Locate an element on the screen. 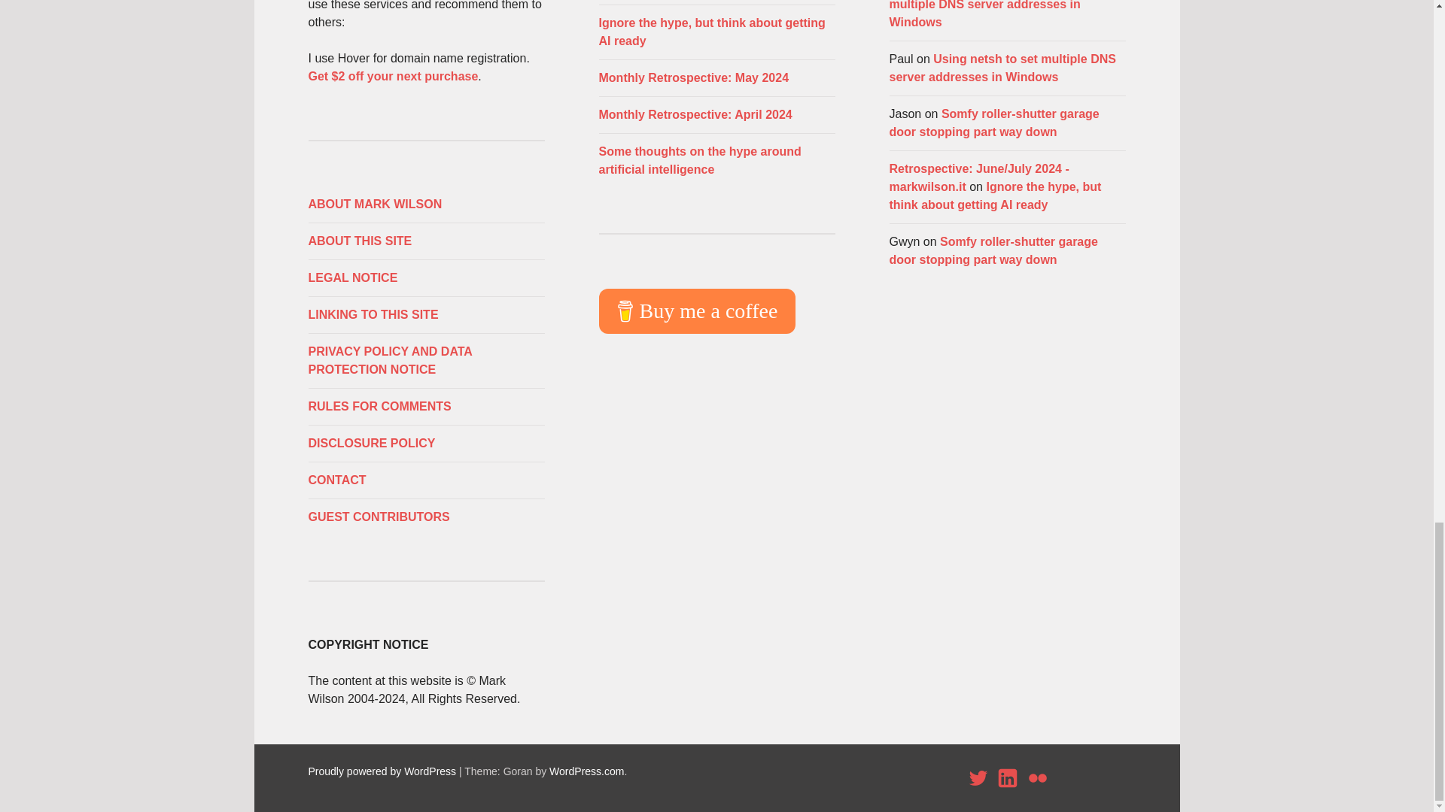 This screenshot has height=812, width=1445. DISCLOSURE POLICY is located at coordinates (426, 443).